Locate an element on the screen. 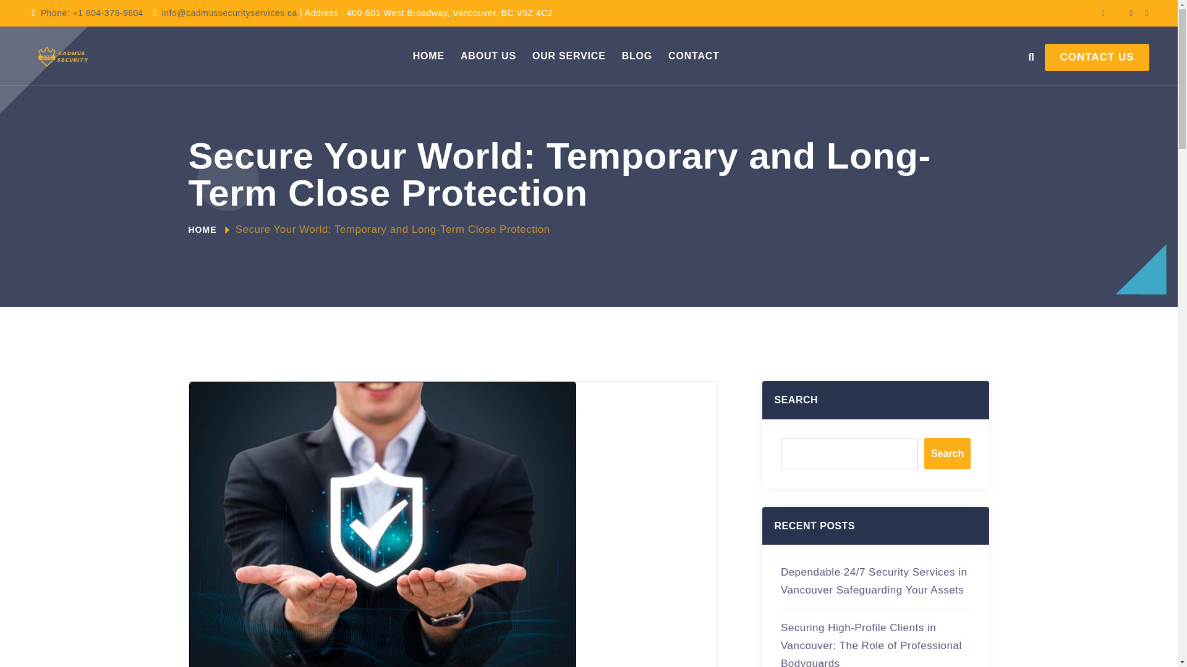 Image resolution: width=1187 pixels, height=667 pixels. ABOUT US is located at coordinates (488, 56).